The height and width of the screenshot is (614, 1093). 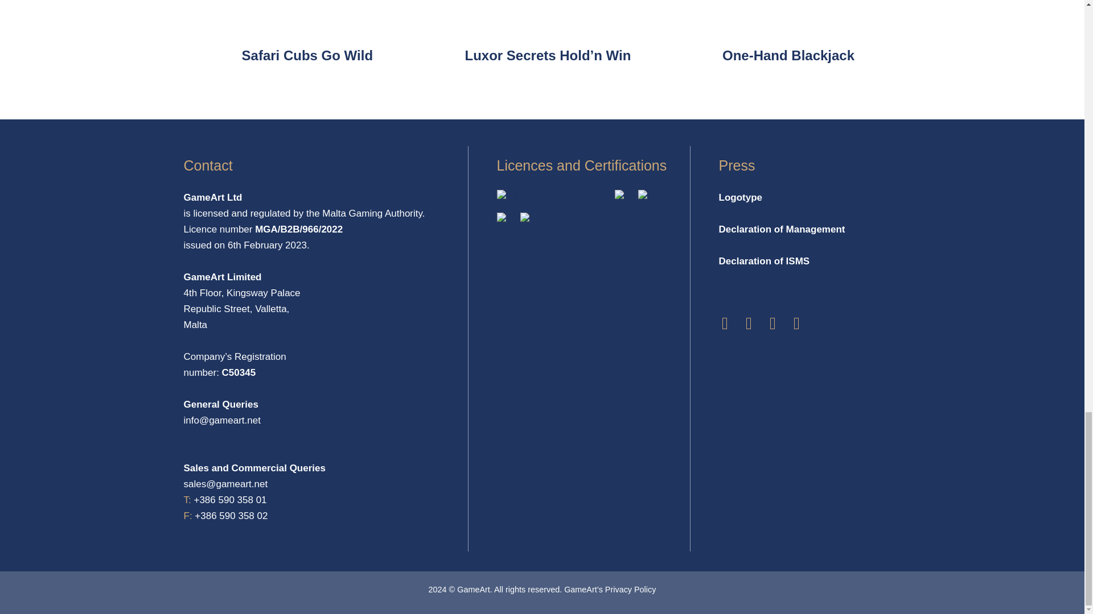 I want to click on quinel.com, so click(x=524, y=218).